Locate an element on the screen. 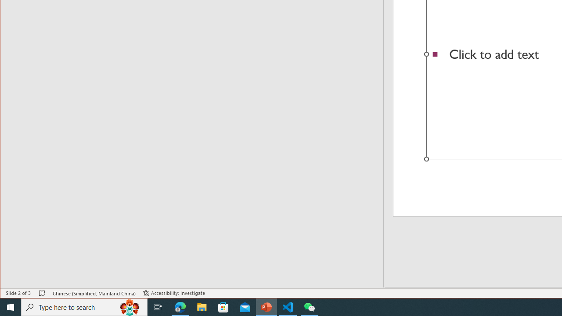  WeChat - 1 running window is located at coordinates (309, 307).